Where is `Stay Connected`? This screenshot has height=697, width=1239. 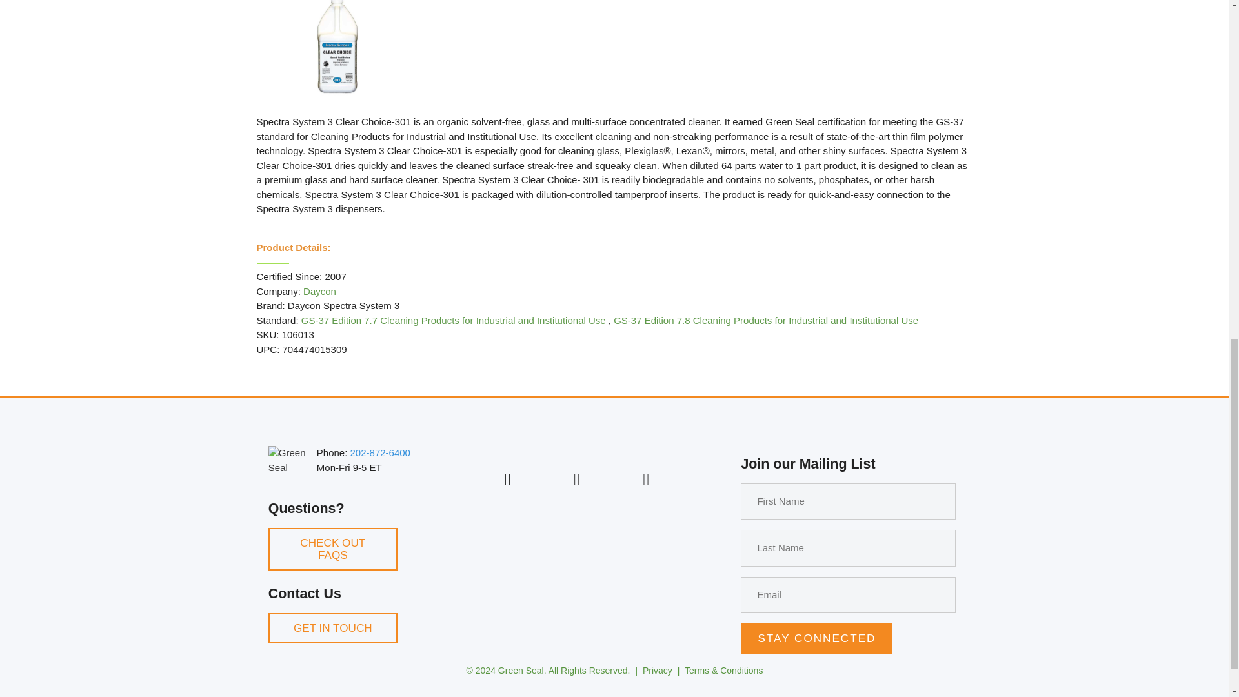
Stay Connected is located at coordinates (816, 638).